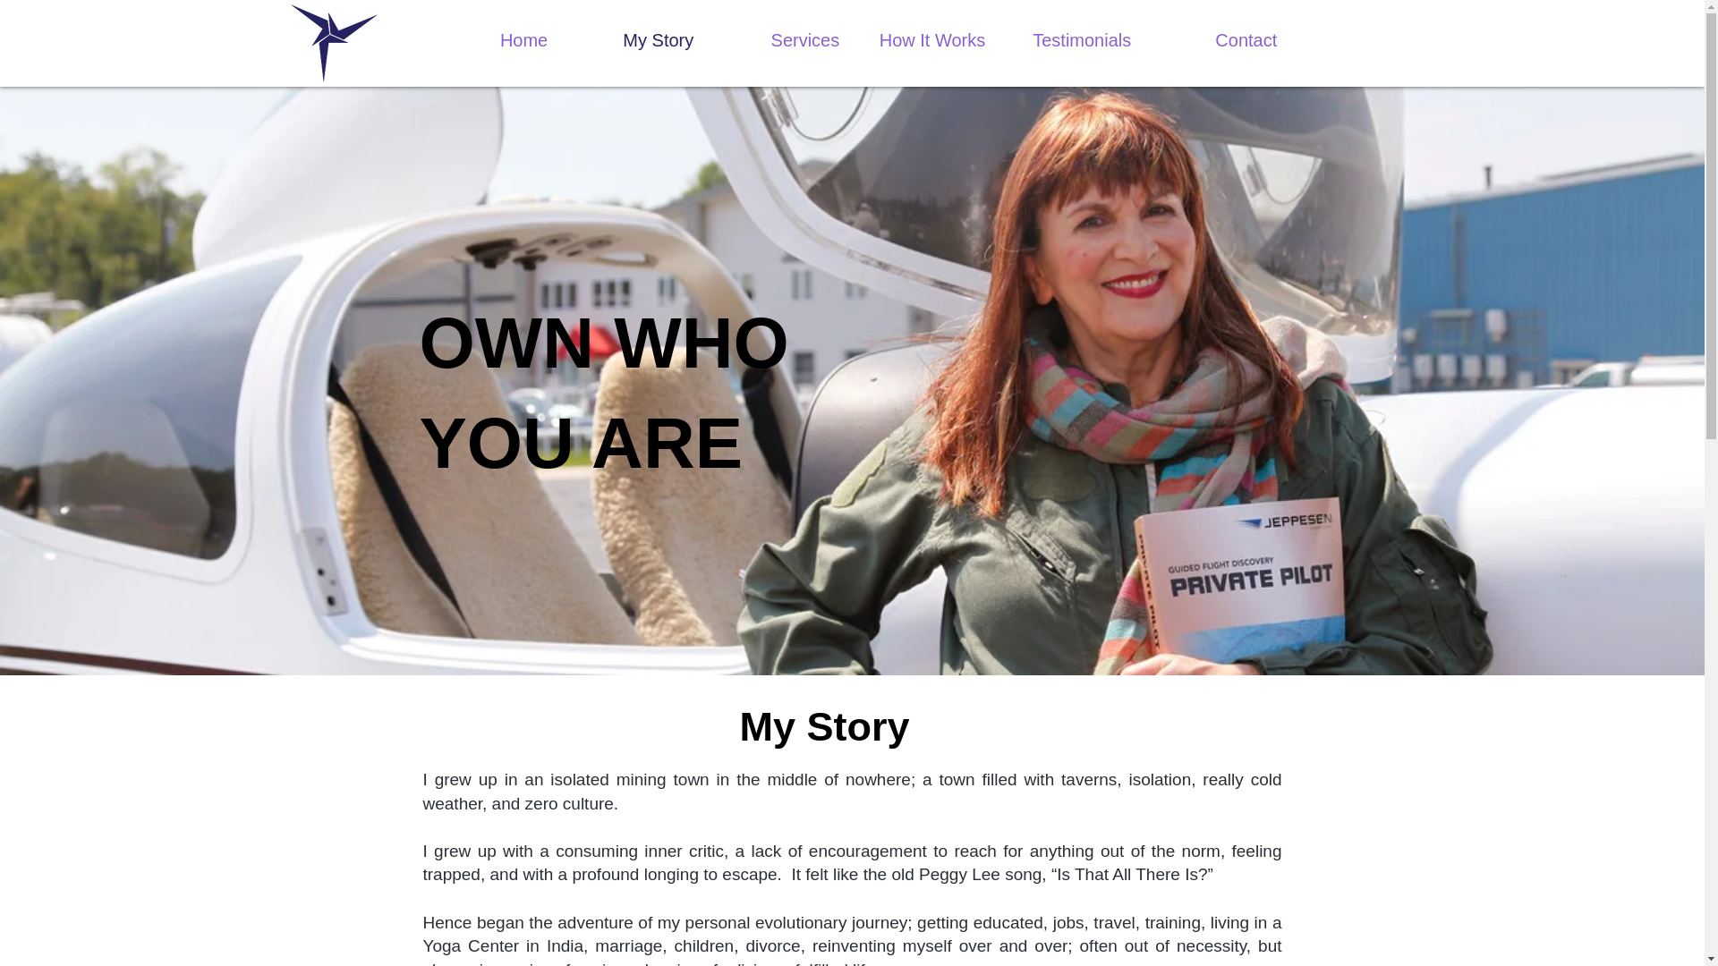  What do you see at coordinates (489, 40) in the screenshot?
I see `Home` at bounding box center [489, 40].